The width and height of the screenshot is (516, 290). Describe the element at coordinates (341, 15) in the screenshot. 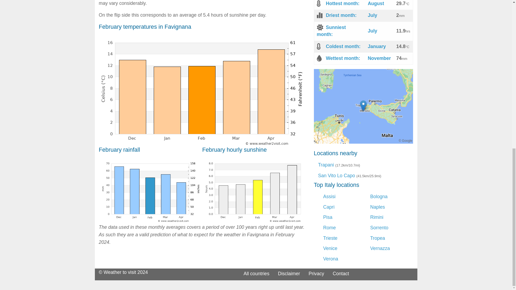

I see `Driest month:` at that location.